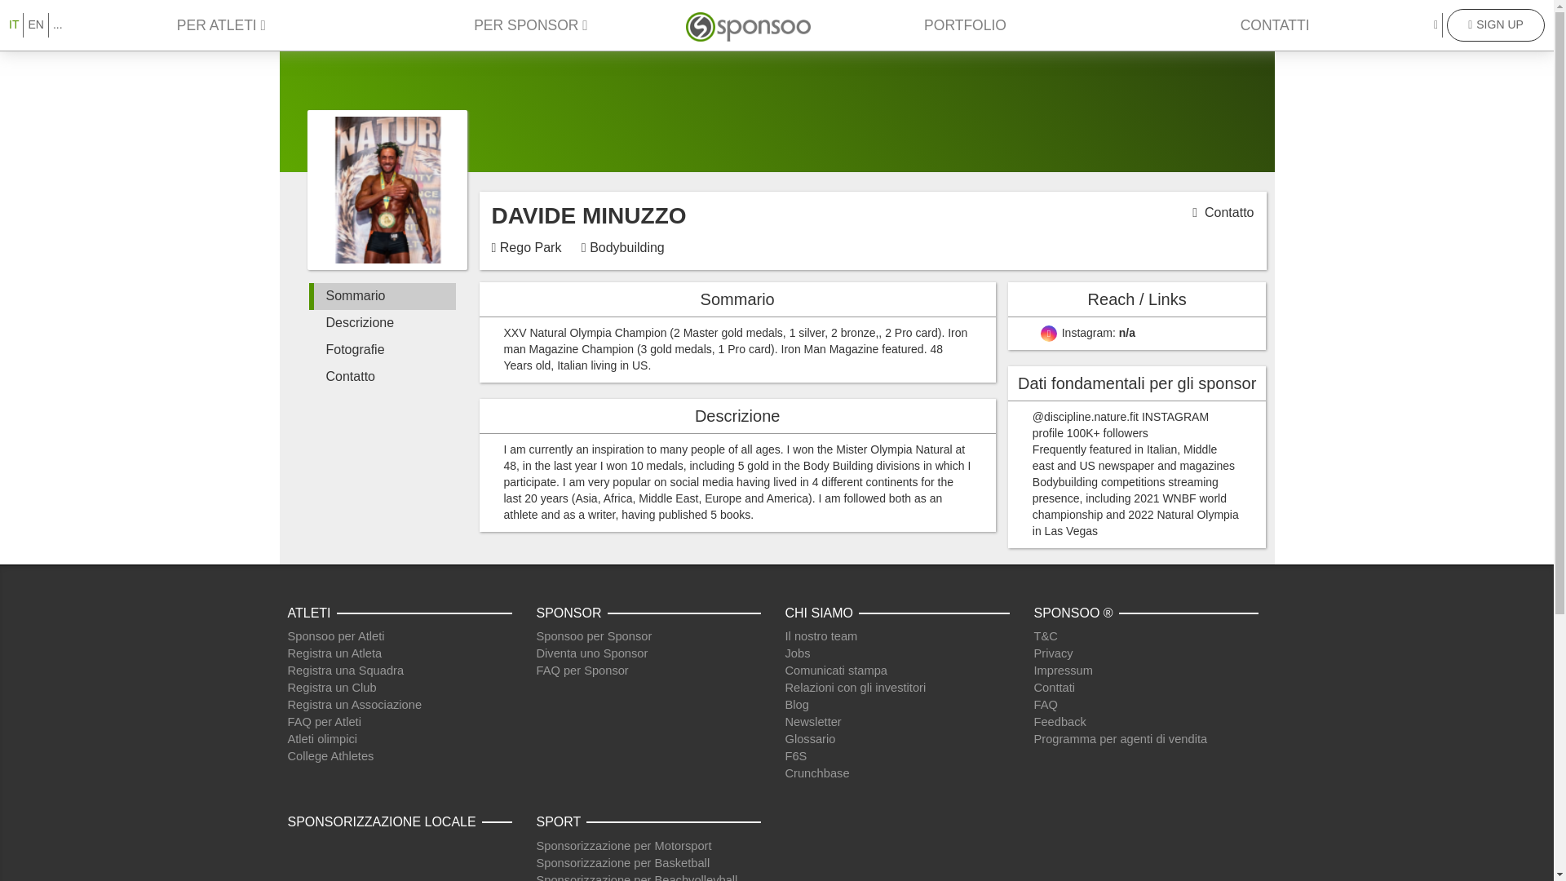 The height and width of the screenshot is (881, 1566). Describe the element at coordinates (334, 636) in the screenshot. I see `Sponsoo per Atleti` at that location.